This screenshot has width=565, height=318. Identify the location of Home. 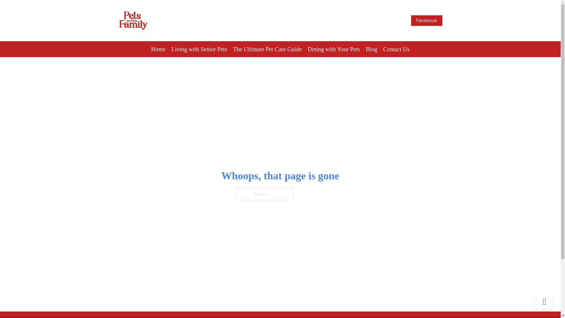
(158, 49).